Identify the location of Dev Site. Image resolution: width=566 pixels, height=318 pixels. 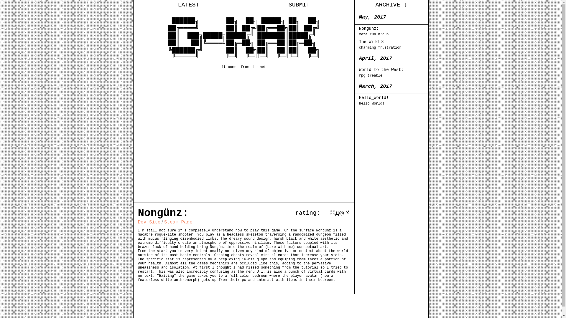
(391, 73).